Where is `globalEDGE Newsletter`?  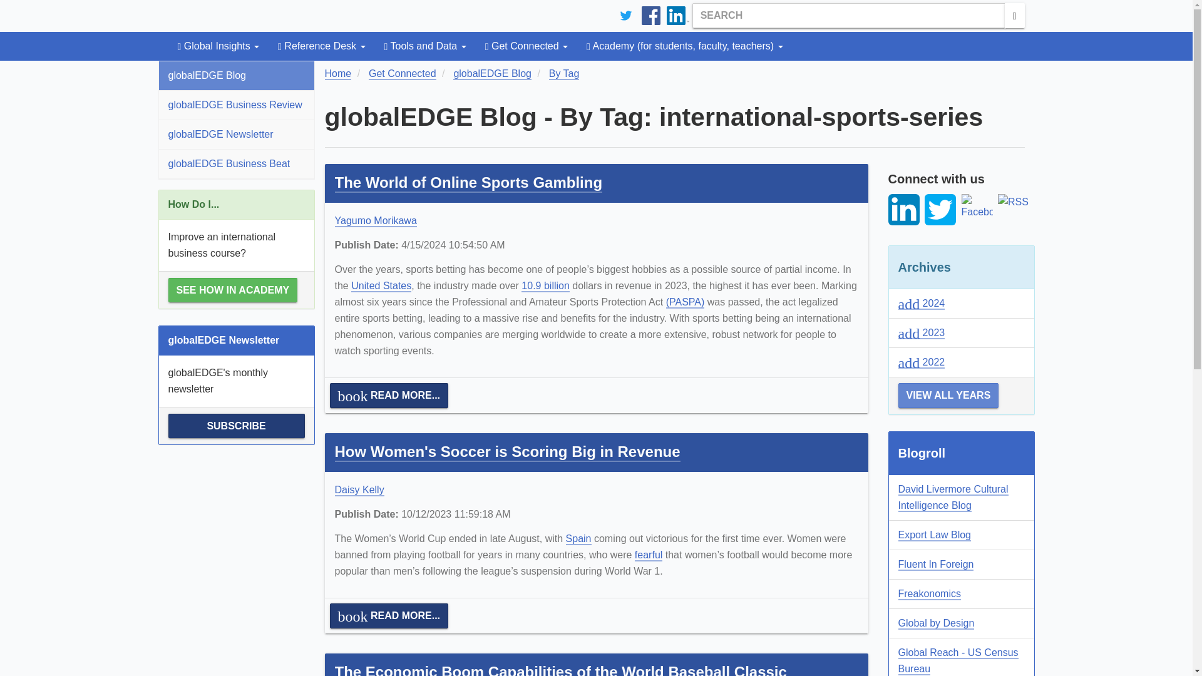 globalEDGE Newsletter is located at coordinates (236, 134).